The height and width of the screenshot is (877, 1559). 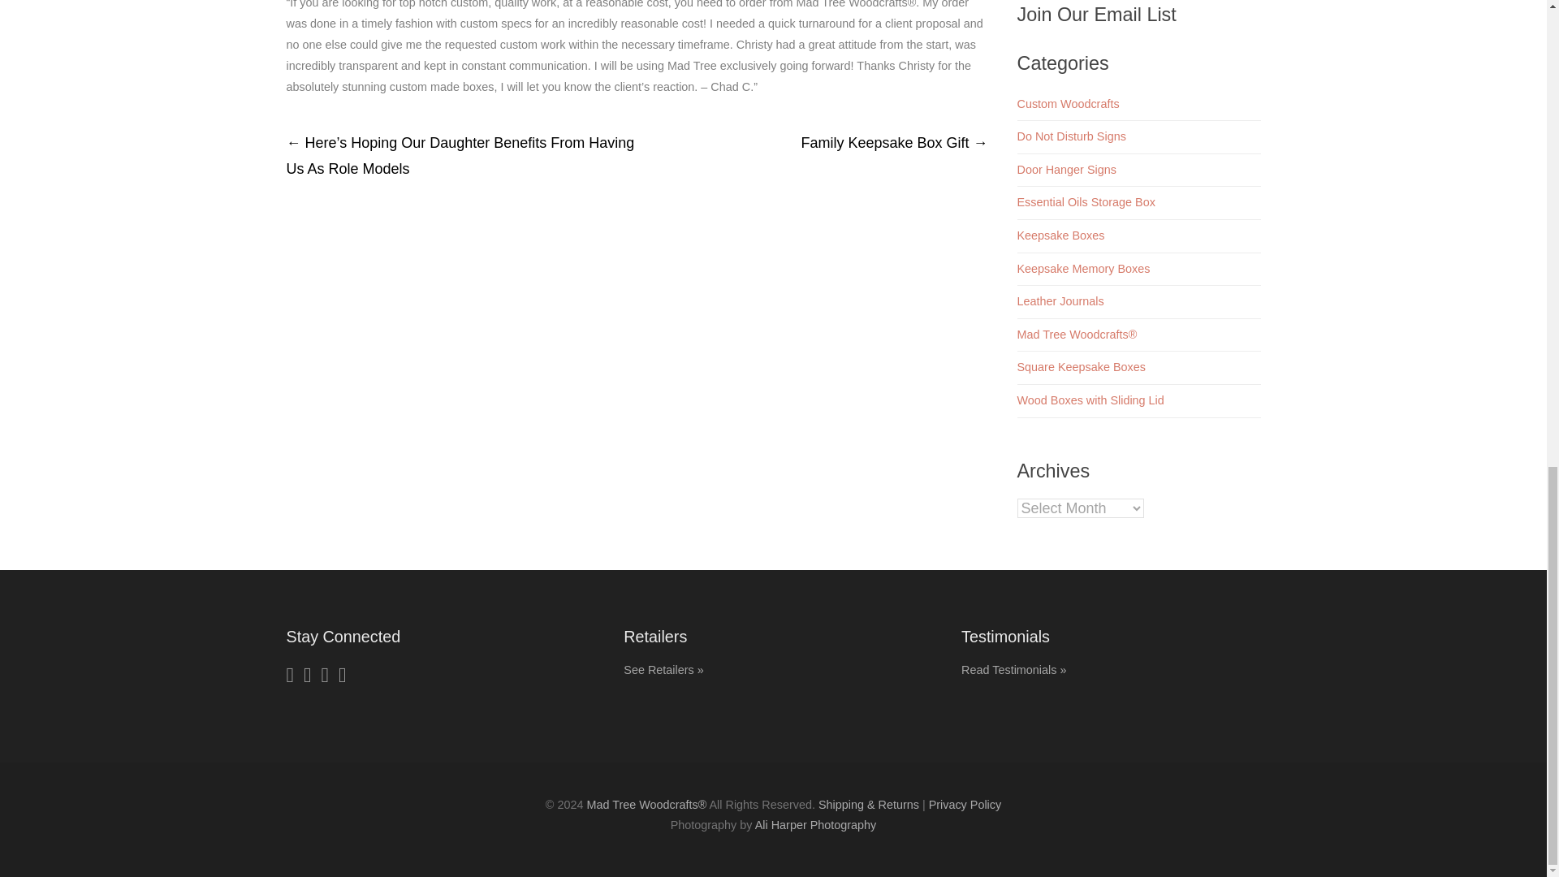 I want to click on Door Hanger Signs, so click(x=1065, y=169).